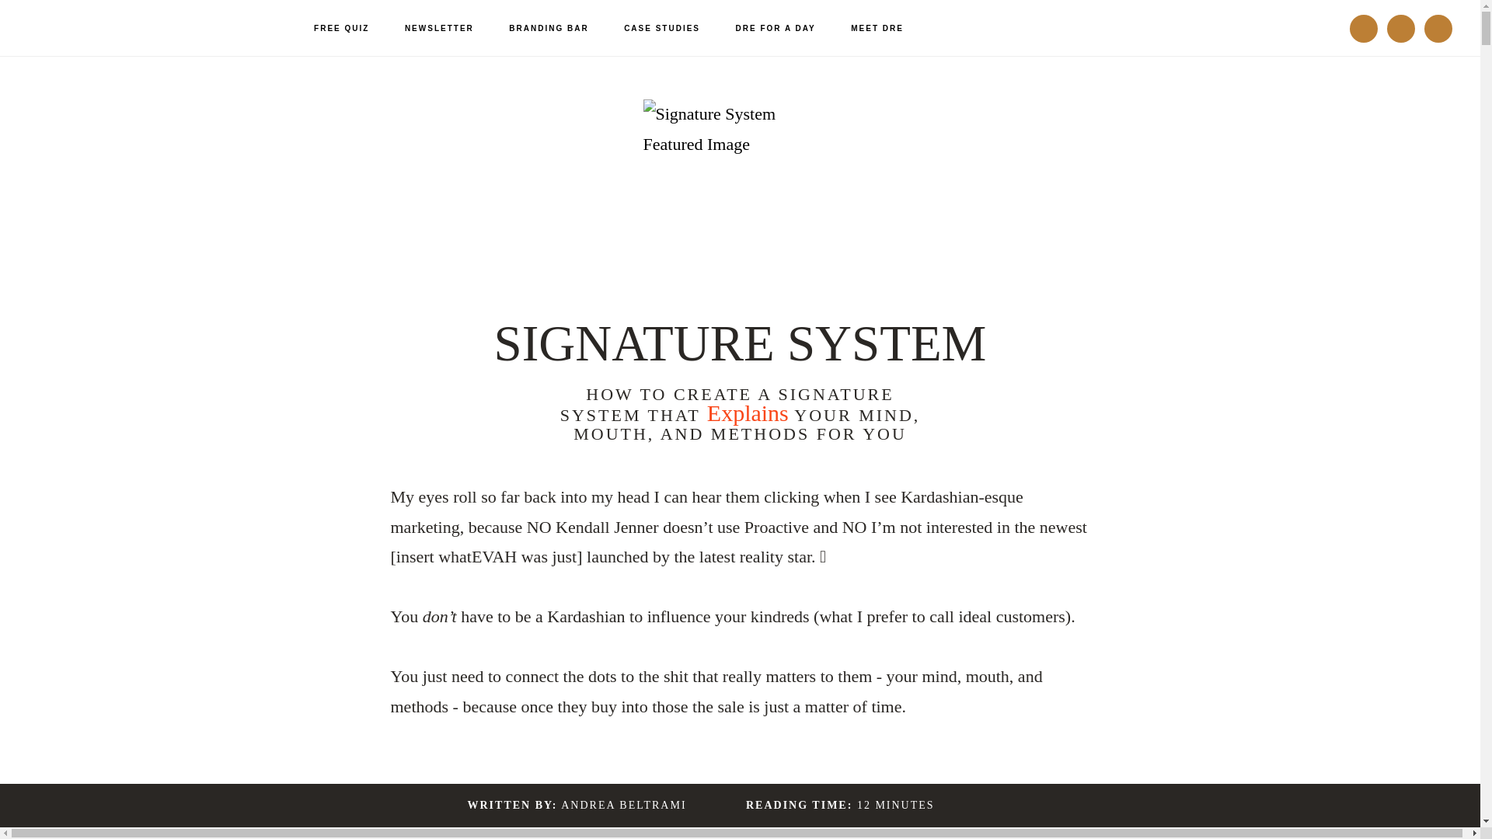  Describe the element at coordinates (549, 29) in the screenshot. I see `BRANDING BAR` at that location.